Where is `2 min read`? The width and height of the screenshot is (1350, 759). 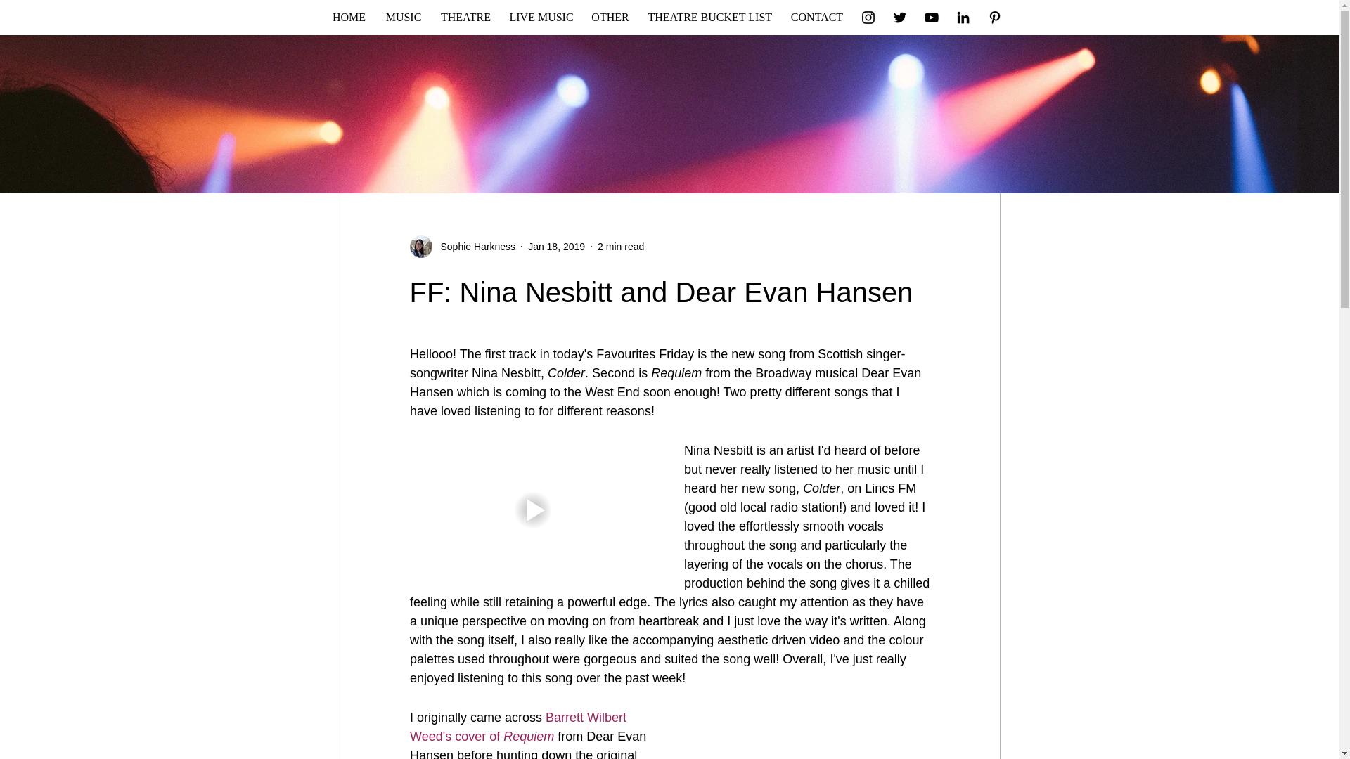
2 min read is located at coordinates (620, 246).